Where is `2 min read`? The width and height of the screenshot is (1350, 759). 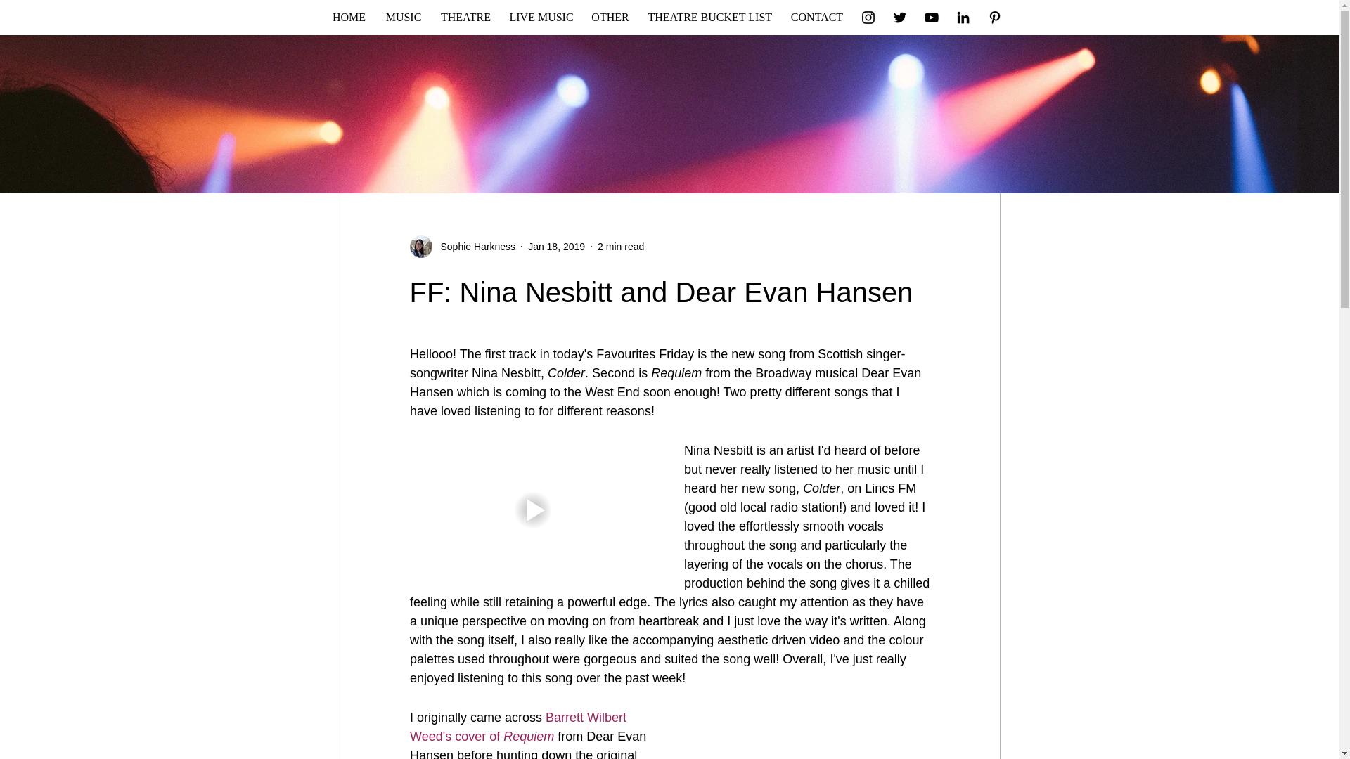
2 min read is located at coordinates (620, 246).